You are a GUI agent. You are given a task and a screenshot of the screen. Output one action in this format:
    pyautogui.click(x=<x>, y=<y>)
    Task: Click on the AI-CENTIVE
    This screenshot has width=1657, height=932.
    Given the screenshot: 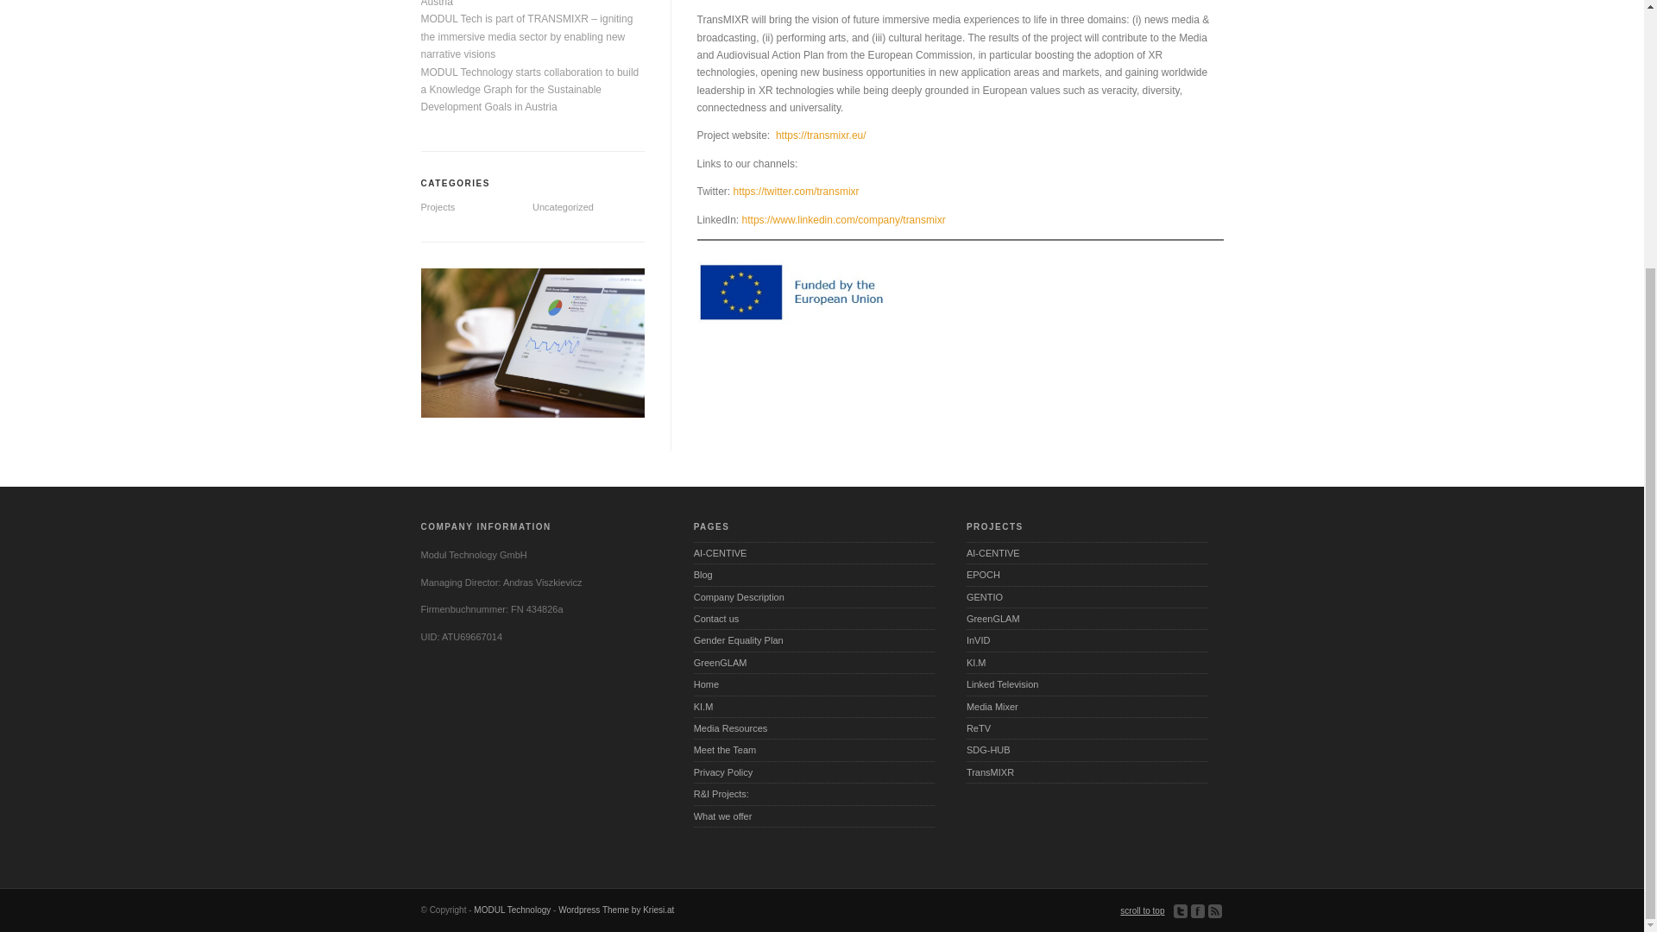 What is the action you would take?
    pyautogui.click(x=814, y=553)
    